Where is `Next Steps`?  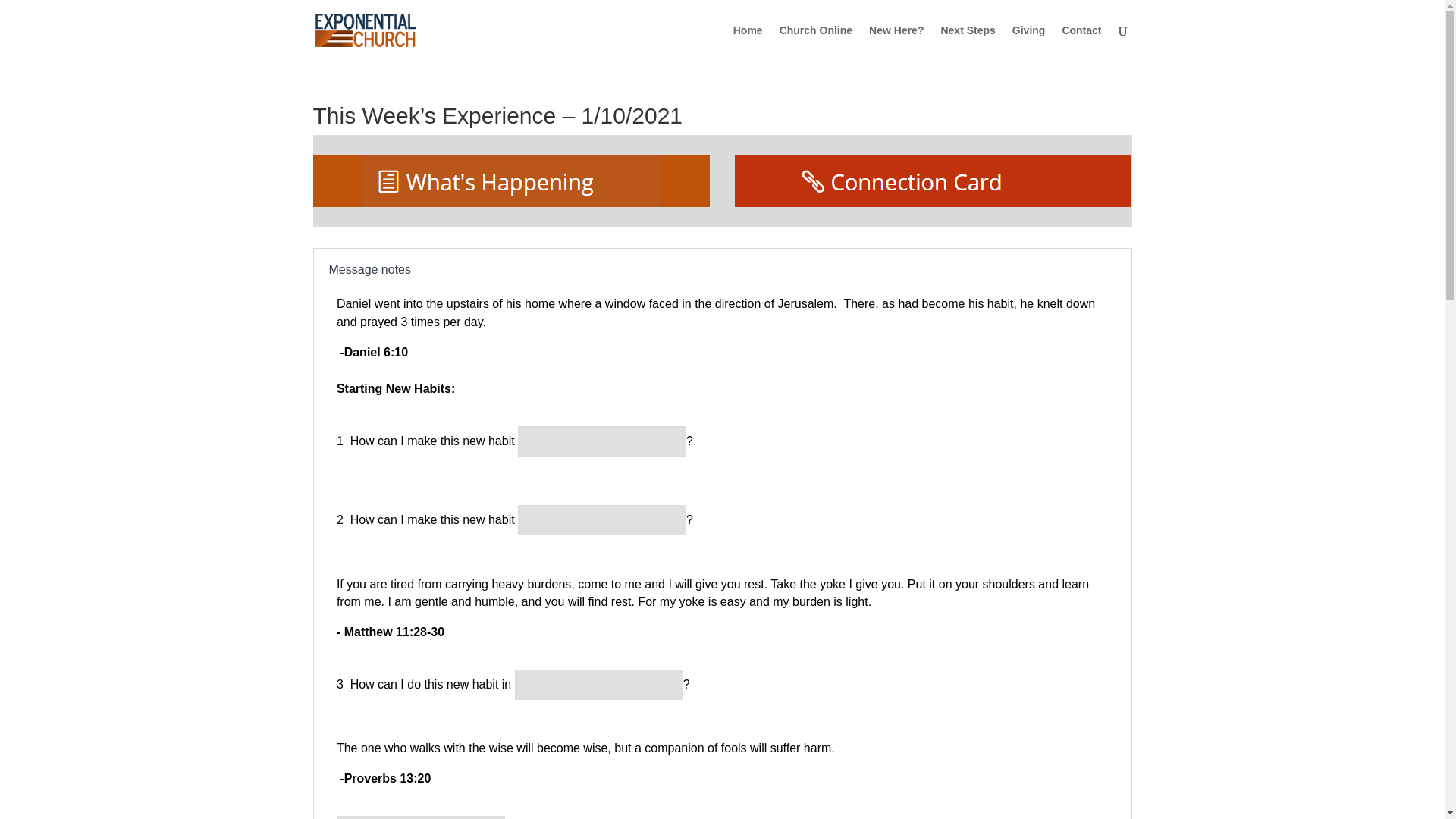 Next Steps is located at coordinates (968, 42).